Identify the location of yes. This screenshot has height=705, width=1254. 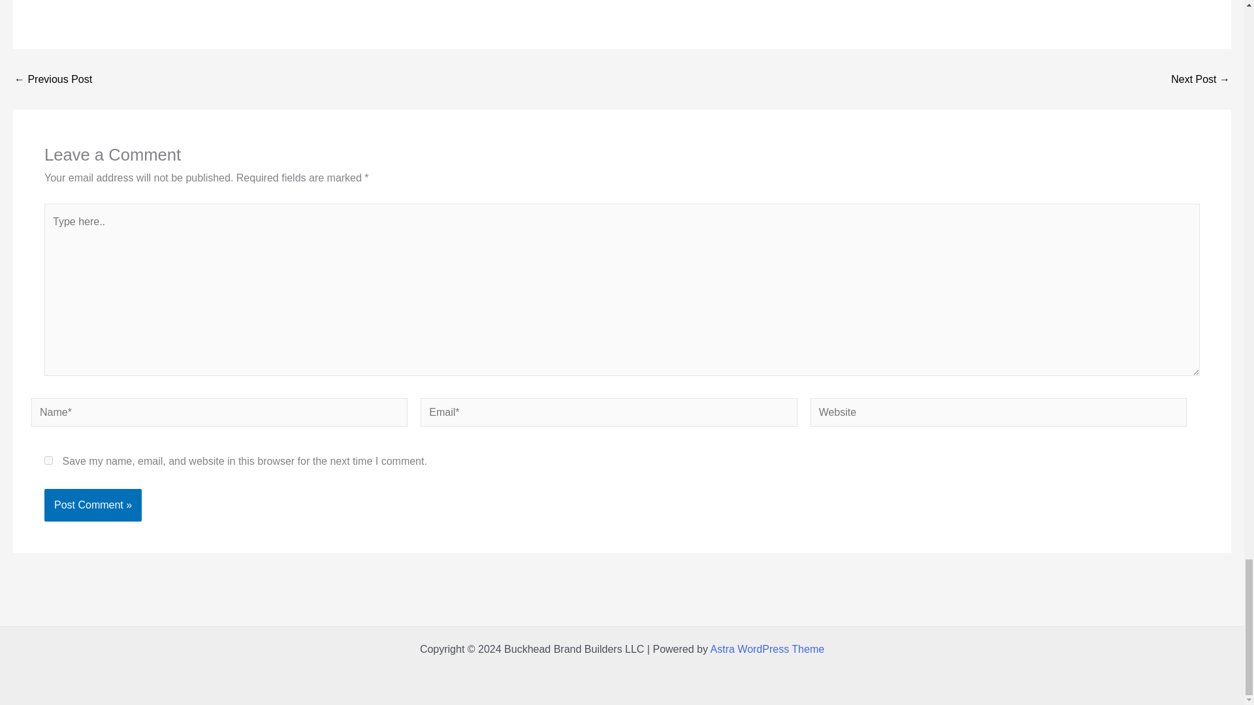
(48, 460).